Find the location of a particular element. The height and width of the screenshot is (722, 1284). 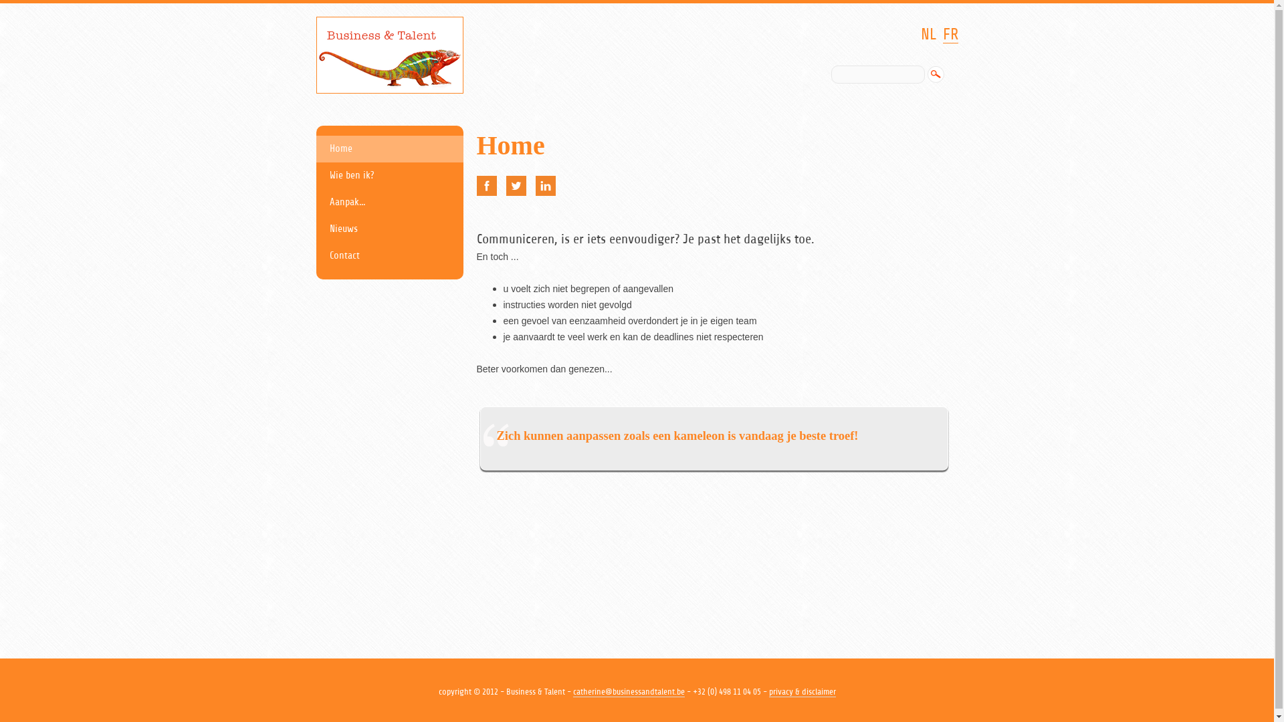

L is located at coordinates (545, 186).